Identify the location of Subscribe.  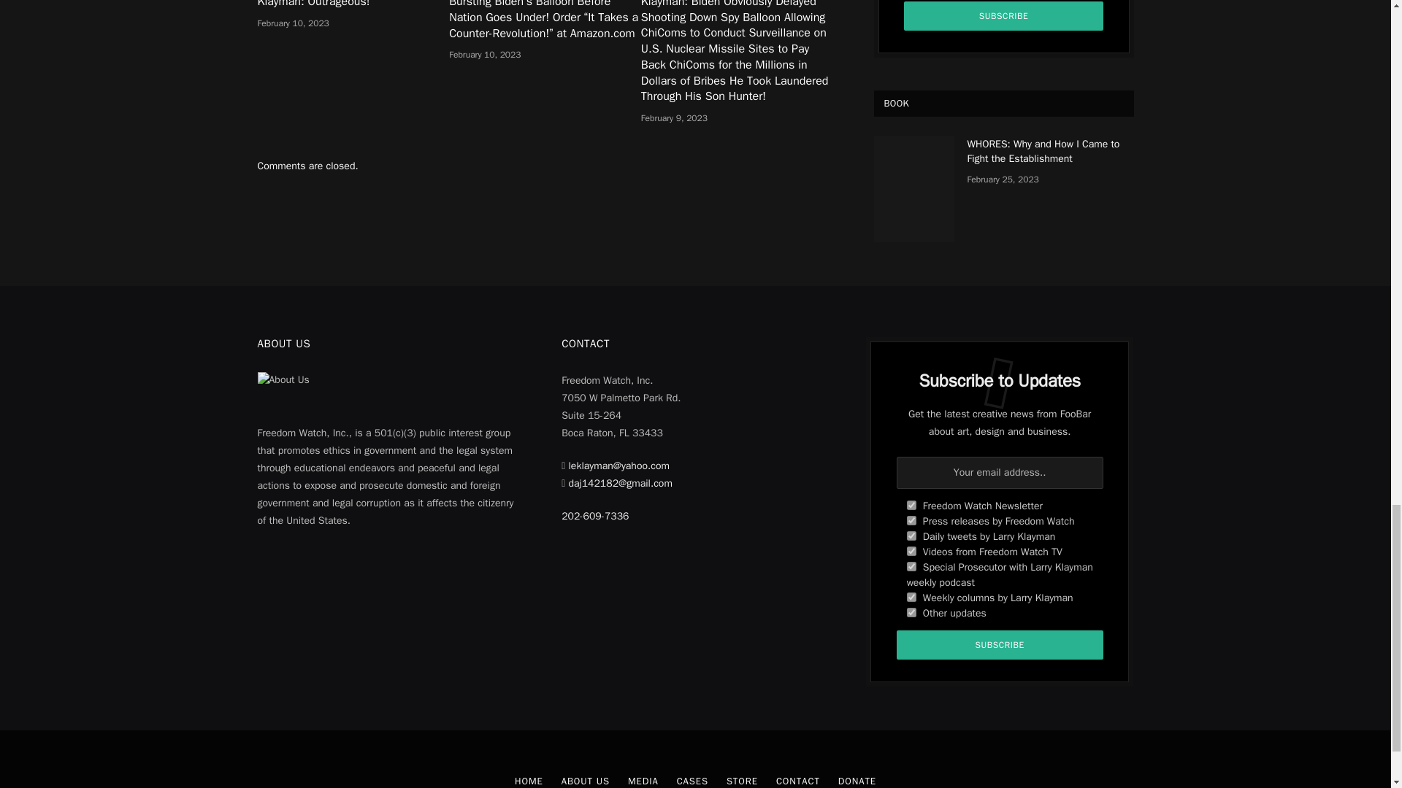
(1000, 645).